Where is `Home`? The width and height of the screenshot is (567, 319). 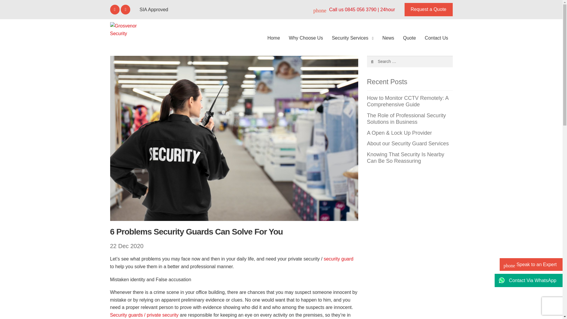 Home is located at coordinates (273, 38).